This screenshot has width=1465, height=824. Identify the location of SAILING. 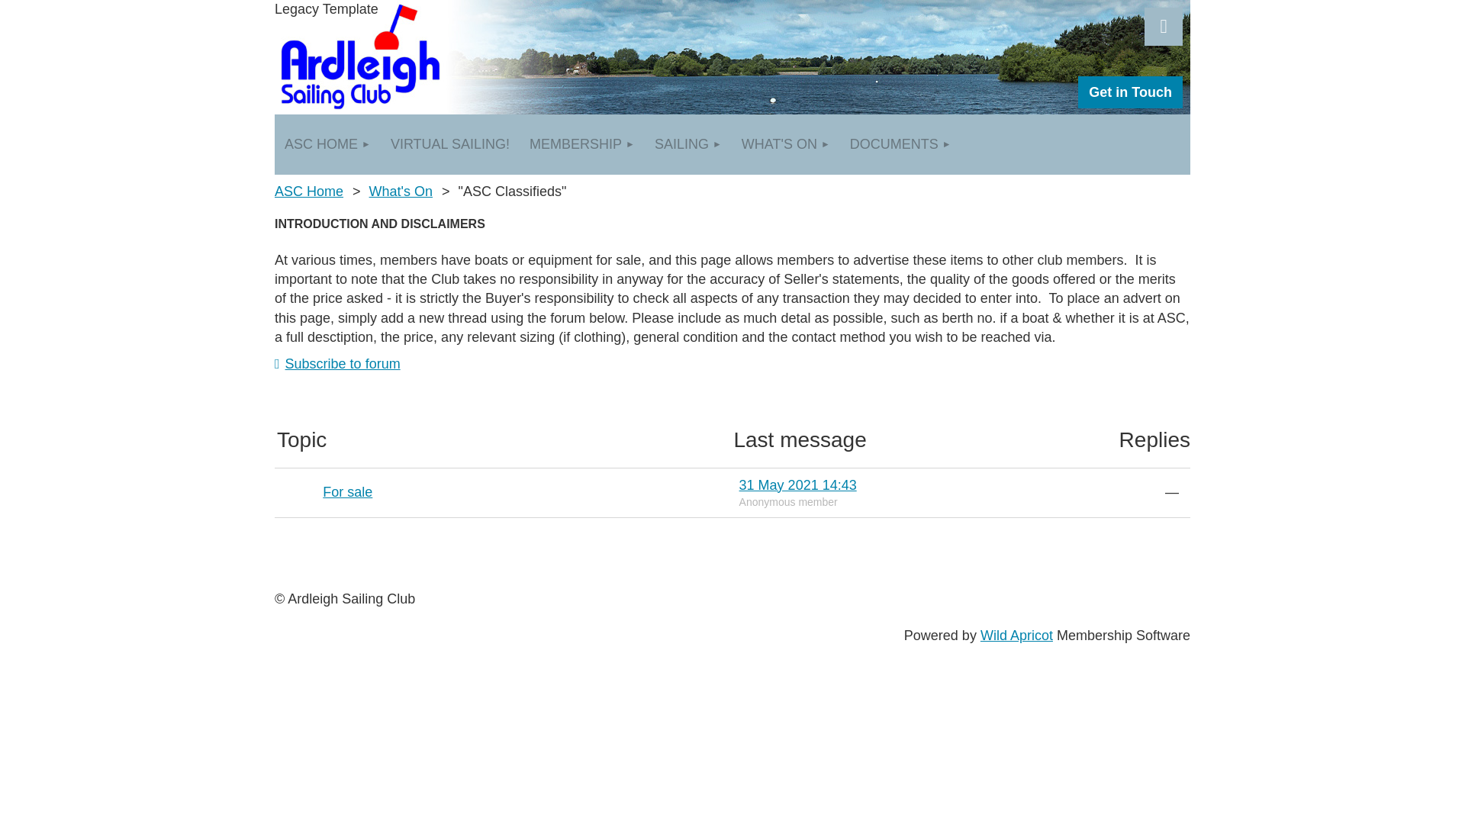
(687, 144).